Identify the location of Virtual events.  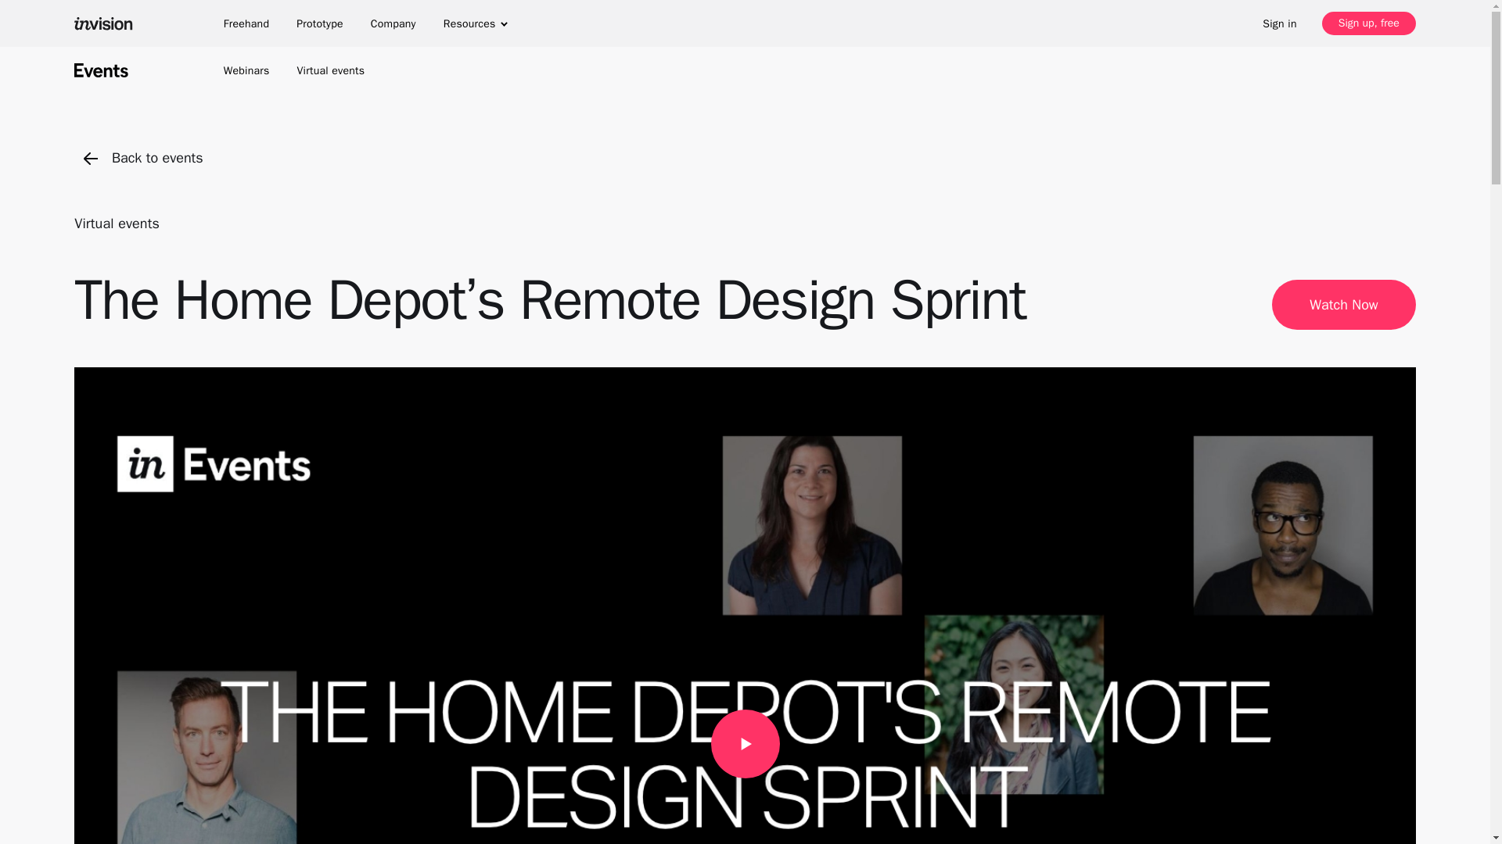
(116, 224).